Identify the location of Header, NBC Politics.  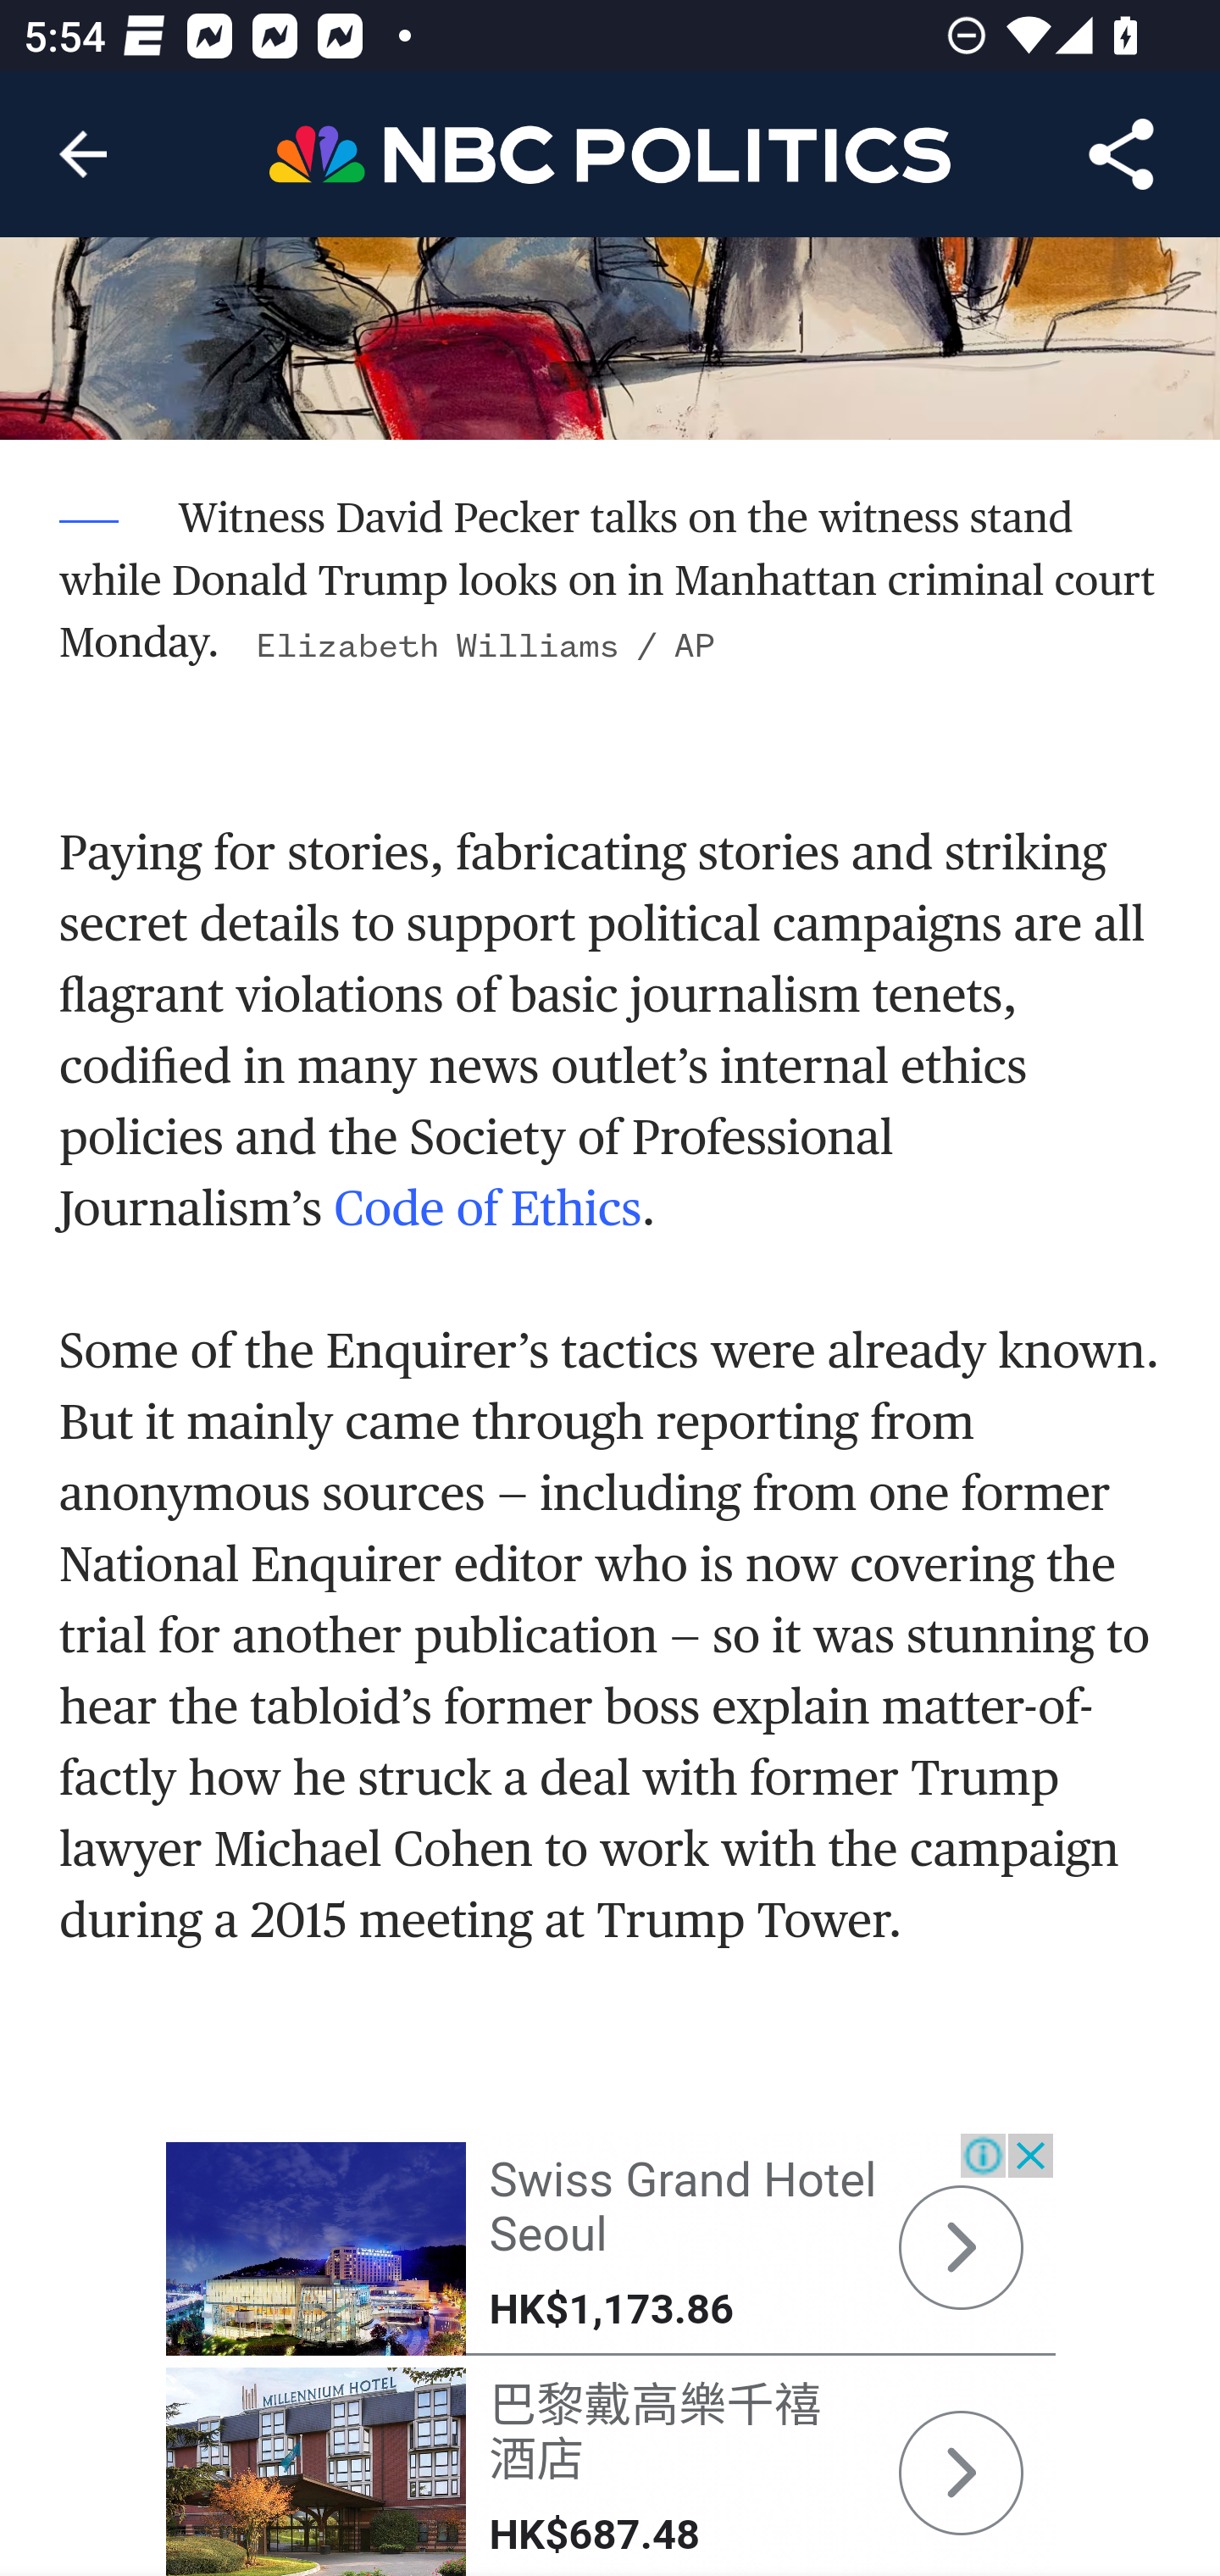
(610, 153).